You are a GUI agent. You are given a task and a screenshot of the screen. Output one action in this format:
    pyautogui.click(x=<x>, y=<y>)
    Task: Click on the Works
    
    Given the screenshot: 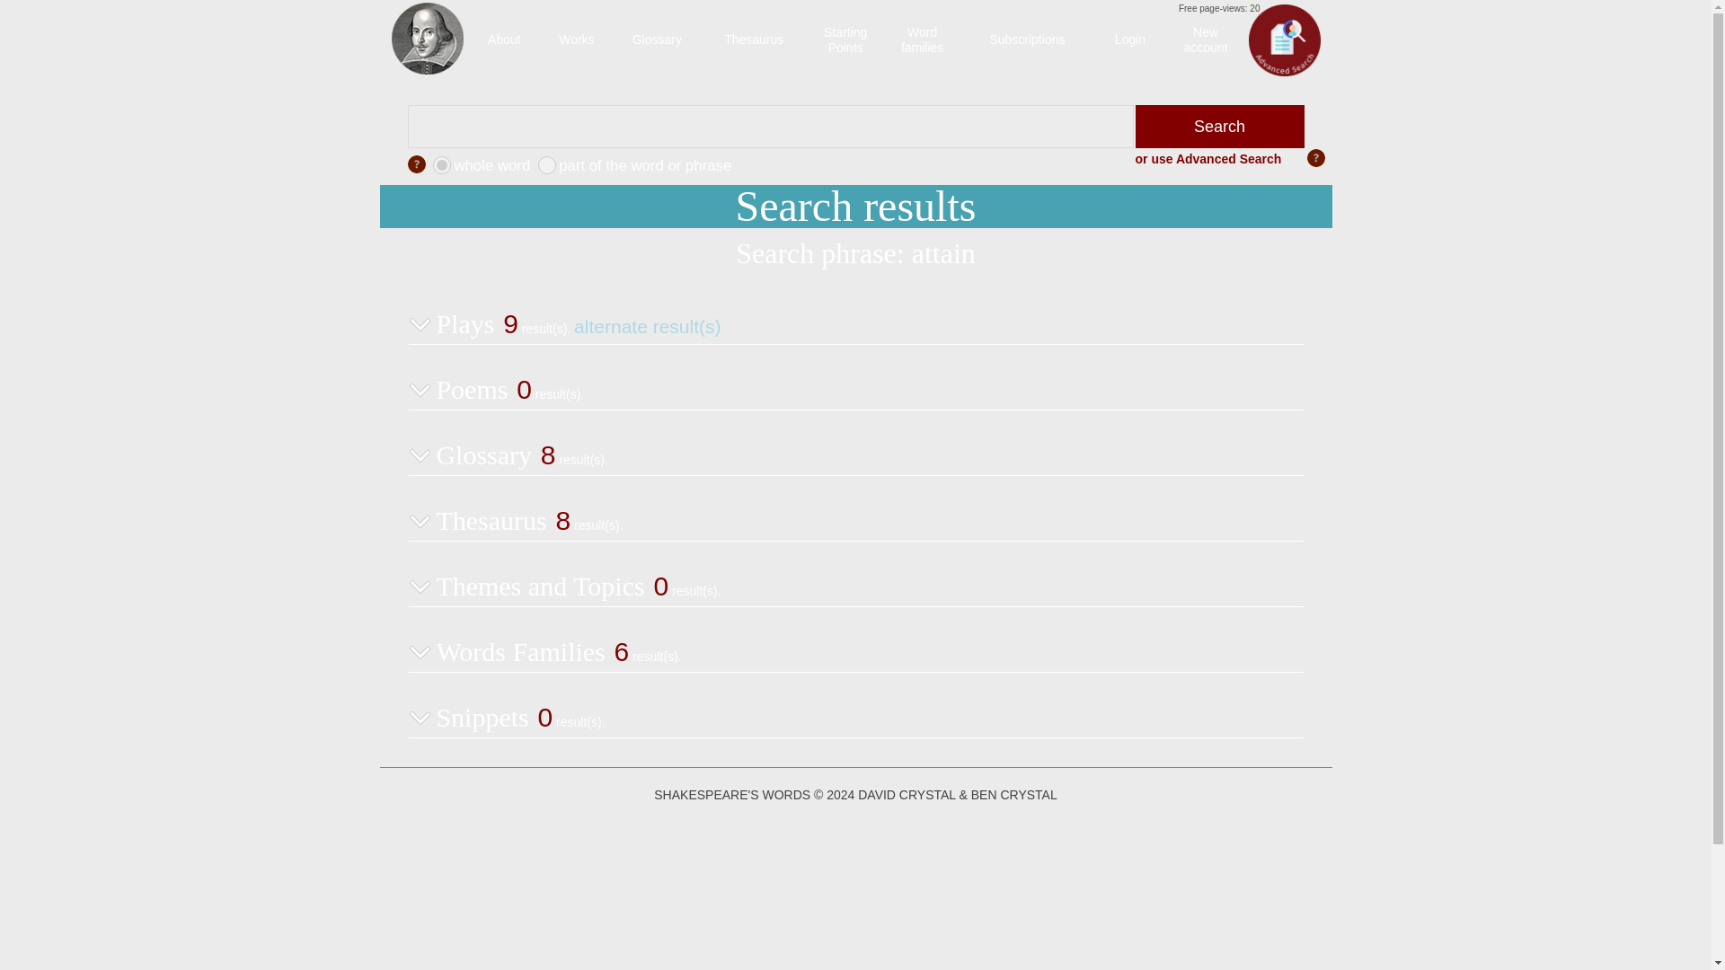 What is the action you would take?
    pyautogui.click(x=576, y=40)
    